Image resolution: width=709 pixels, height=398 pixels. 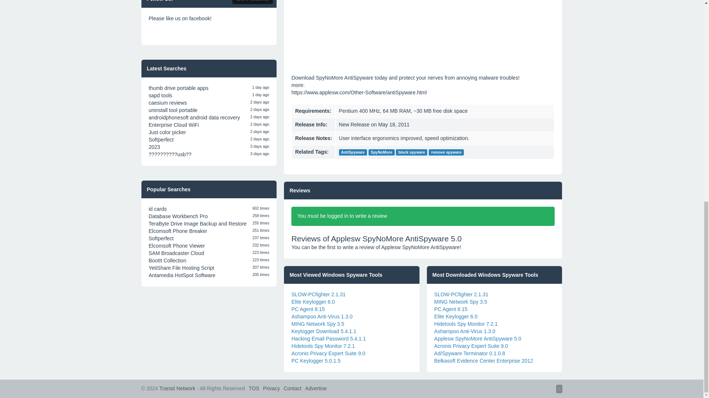 I want to click on MING Network Spy 3.5, so click(x=318, y=324).